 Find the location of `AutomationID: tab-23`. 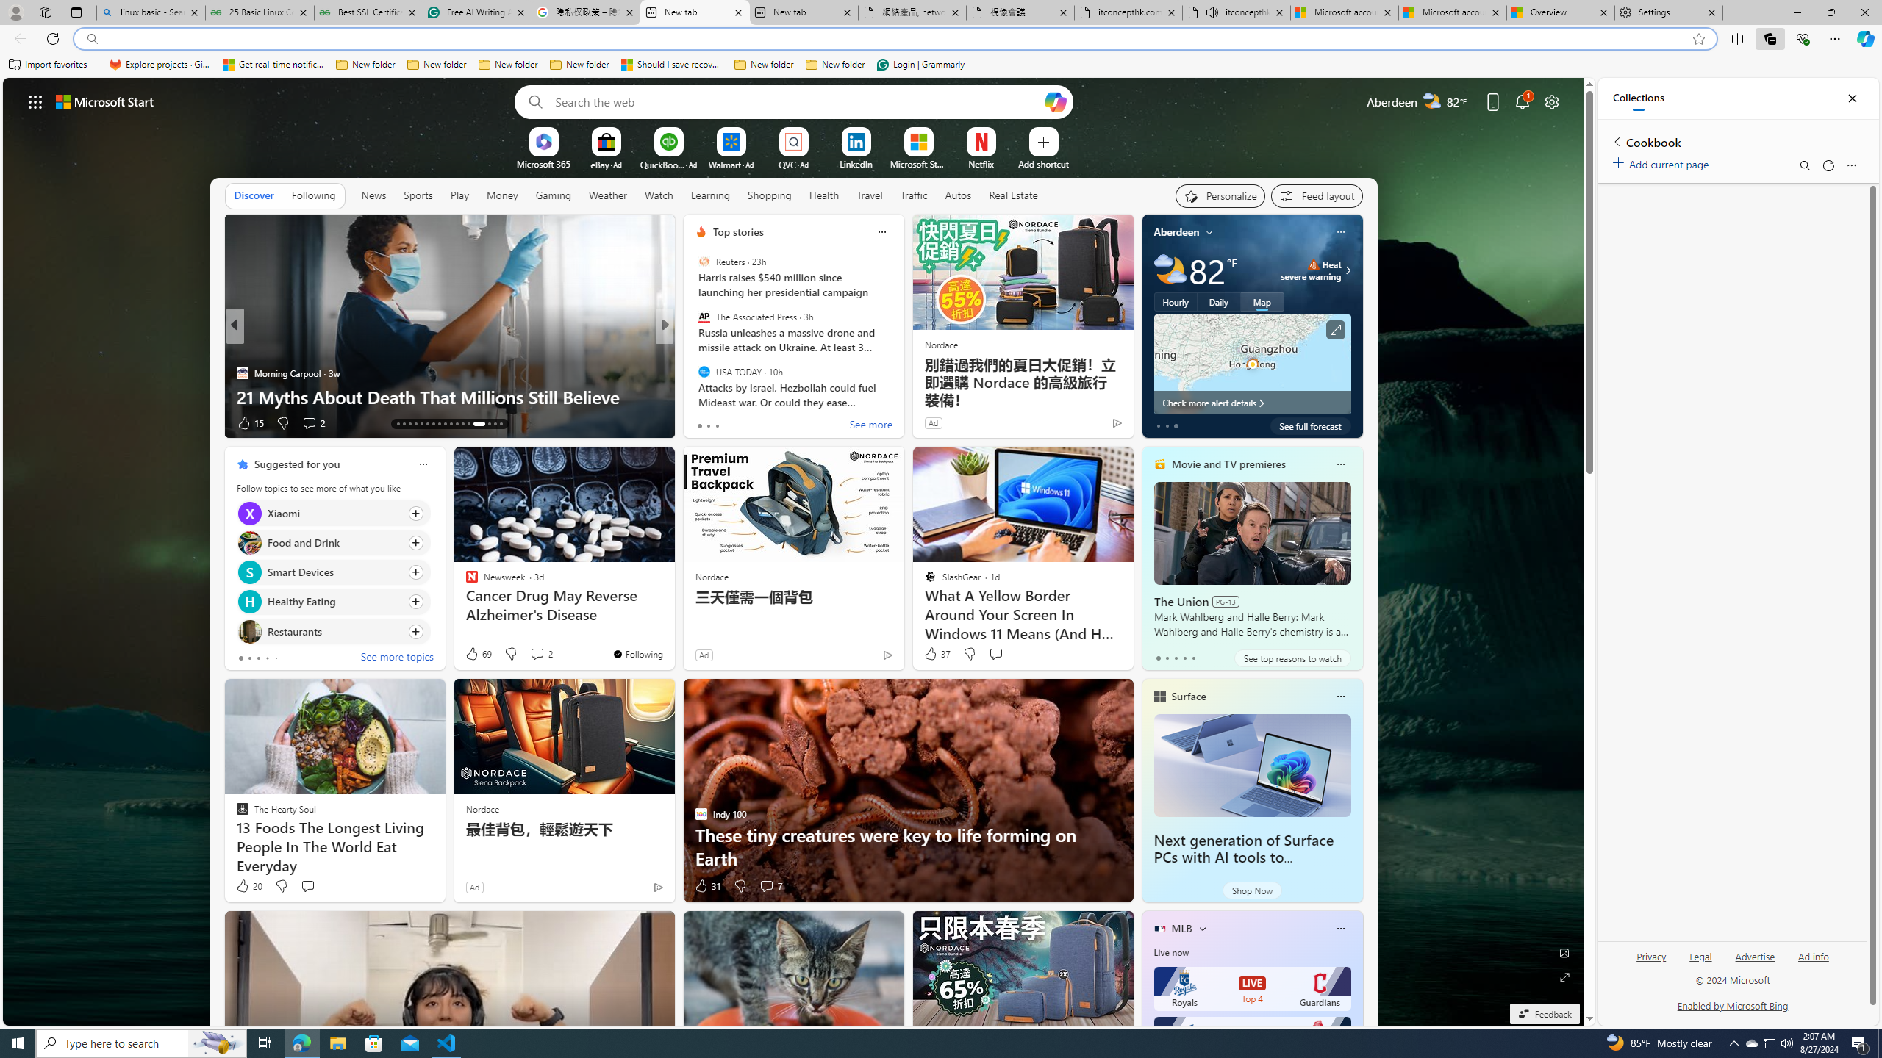

AutomationID: tab-23 is located at coordinates (457, 424).